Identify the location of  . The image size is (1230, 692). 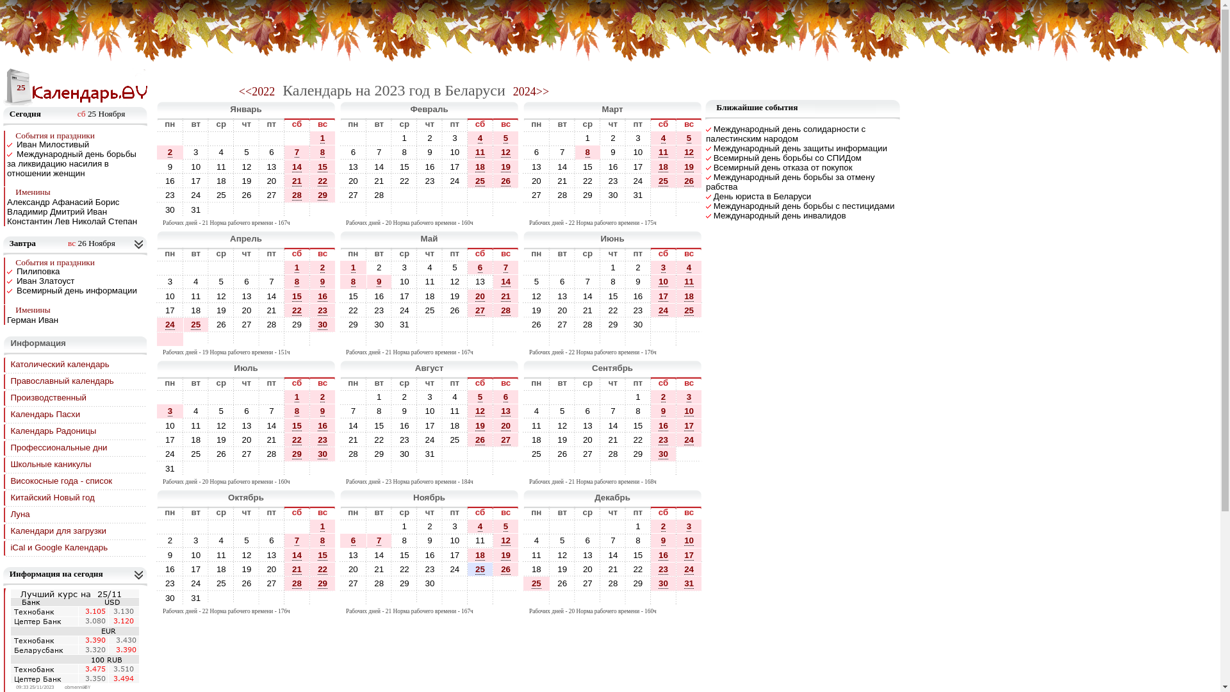
(323, 340).